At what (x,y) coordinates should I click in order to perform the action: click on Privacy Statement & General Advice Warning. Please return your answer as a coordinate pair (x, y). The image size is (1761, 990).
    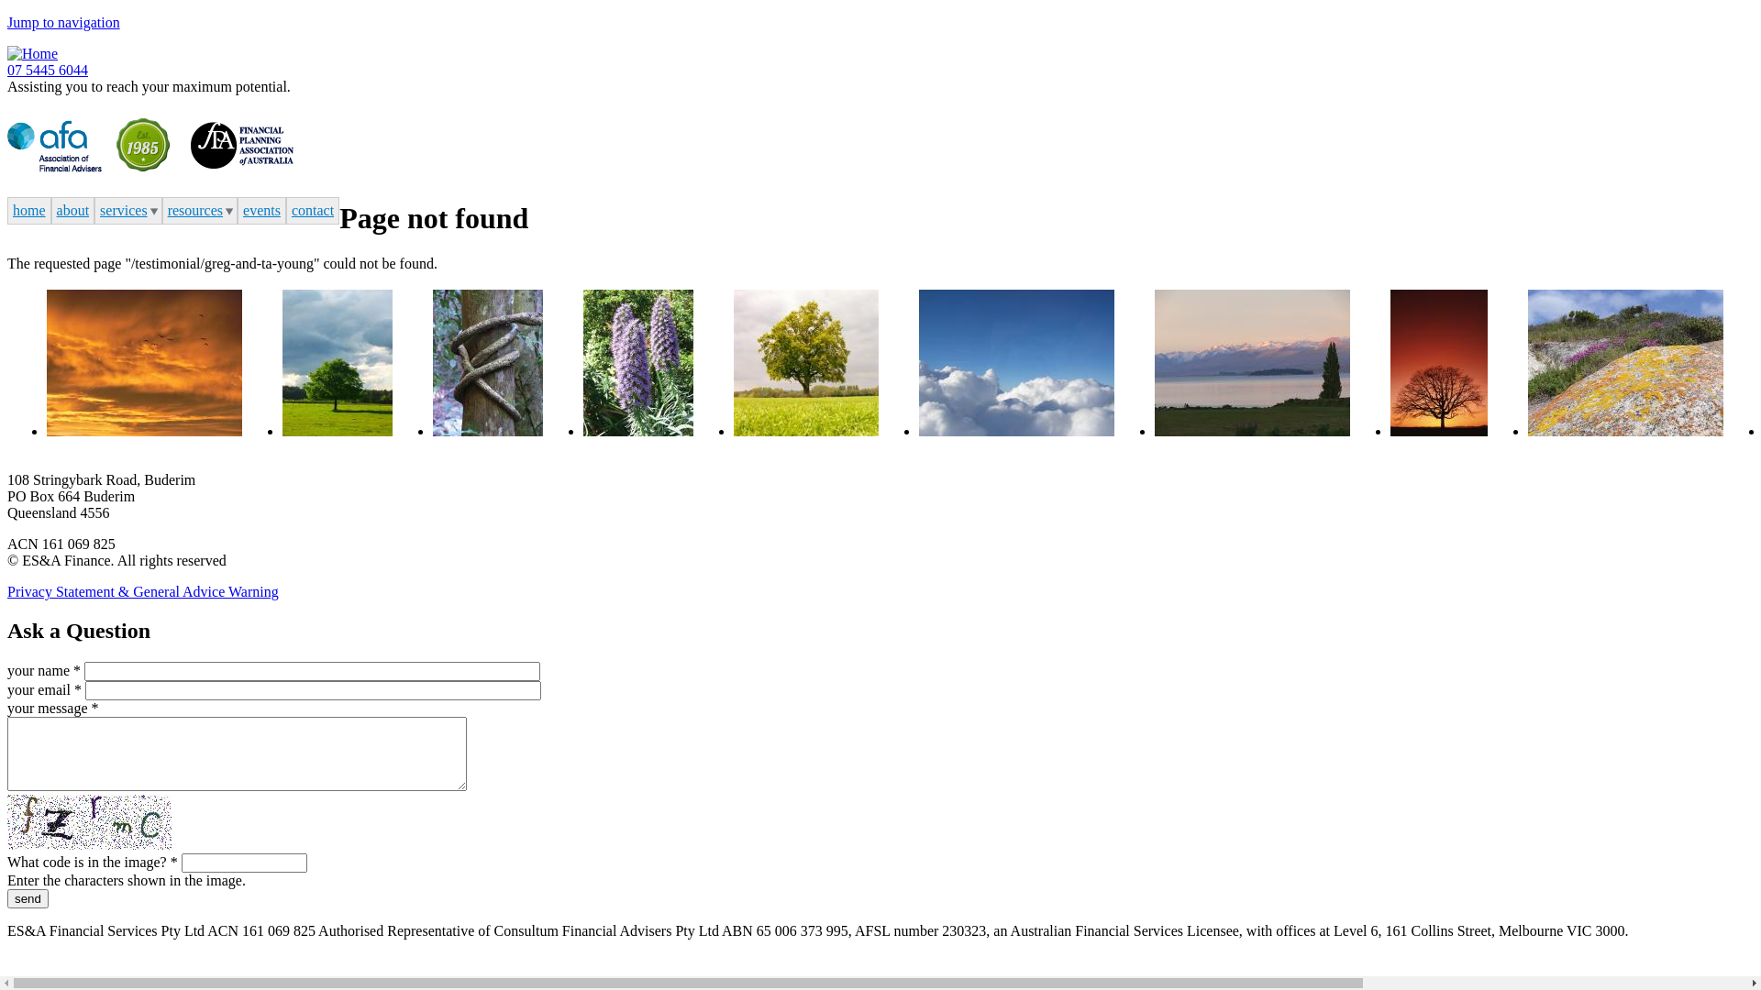
    Looking at the image, I should click on (143, 592).